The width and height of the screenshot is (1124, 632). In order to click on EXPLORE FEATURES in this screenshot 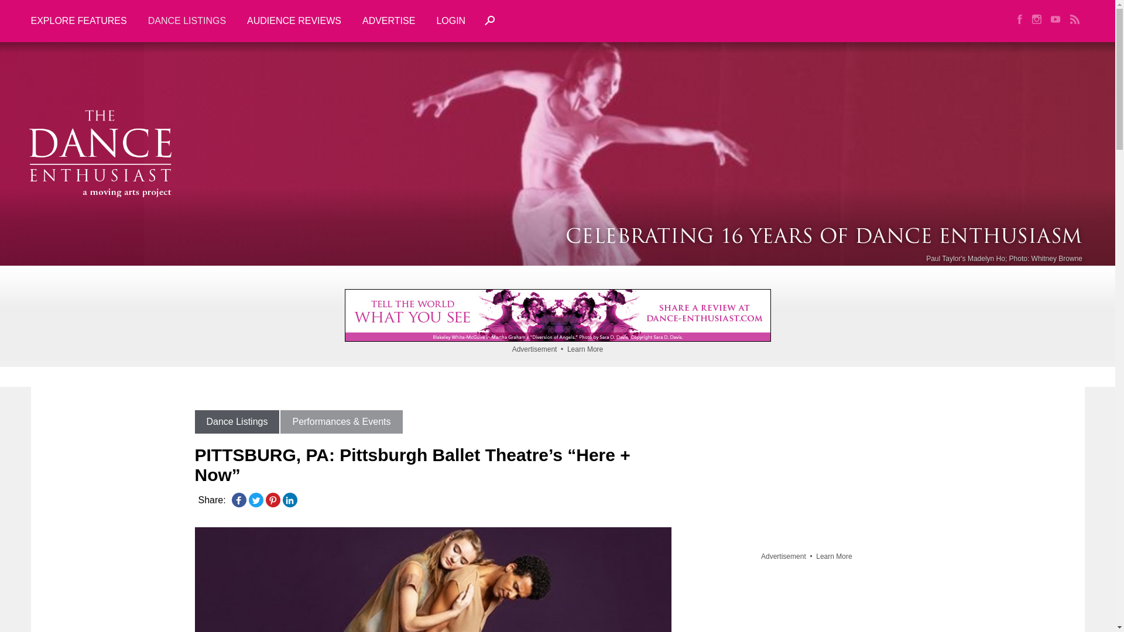, I will do `click(83, 21)`.